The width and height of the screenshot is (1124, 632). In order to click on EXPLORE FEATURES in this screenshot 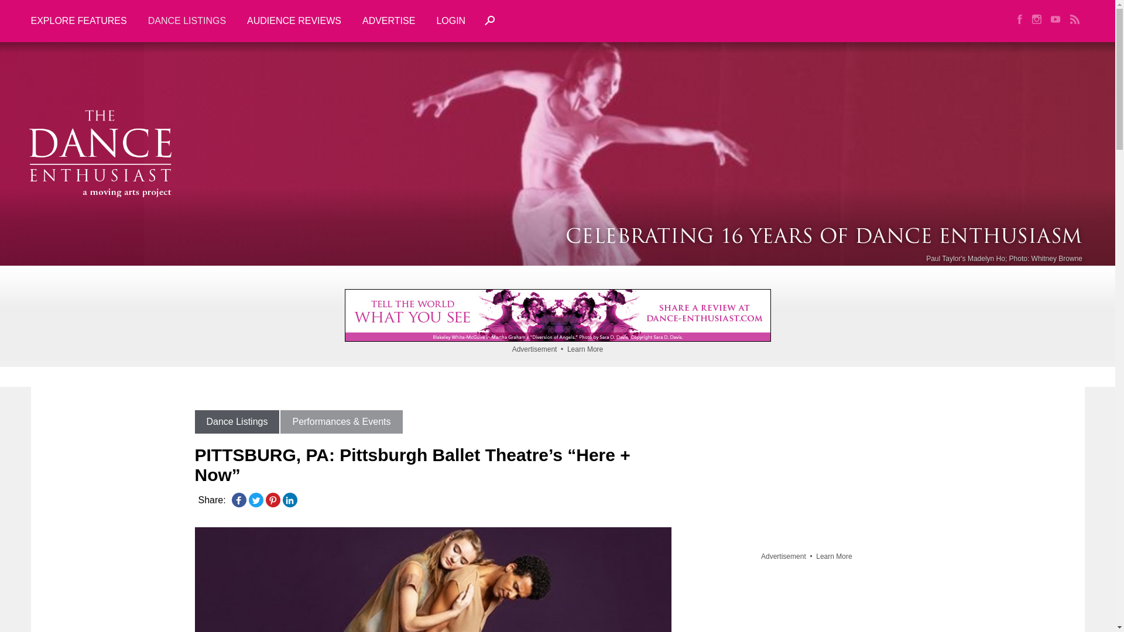, I will do `click(83, 21)`.